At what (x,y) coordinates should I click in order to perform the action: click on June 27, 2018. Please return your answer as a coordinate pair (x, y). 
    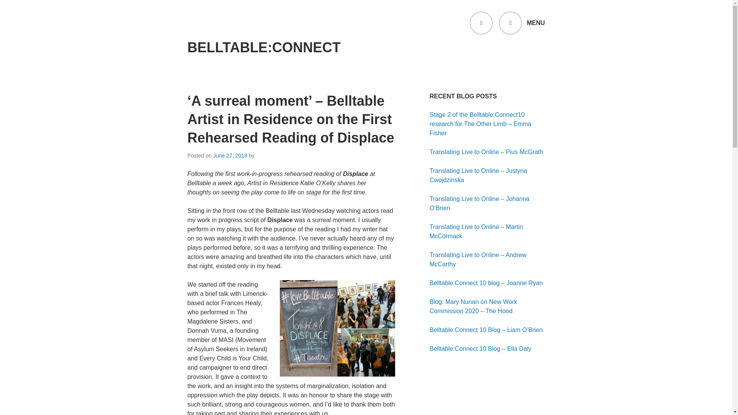
    Looking at the image, I should click on (230, 155).